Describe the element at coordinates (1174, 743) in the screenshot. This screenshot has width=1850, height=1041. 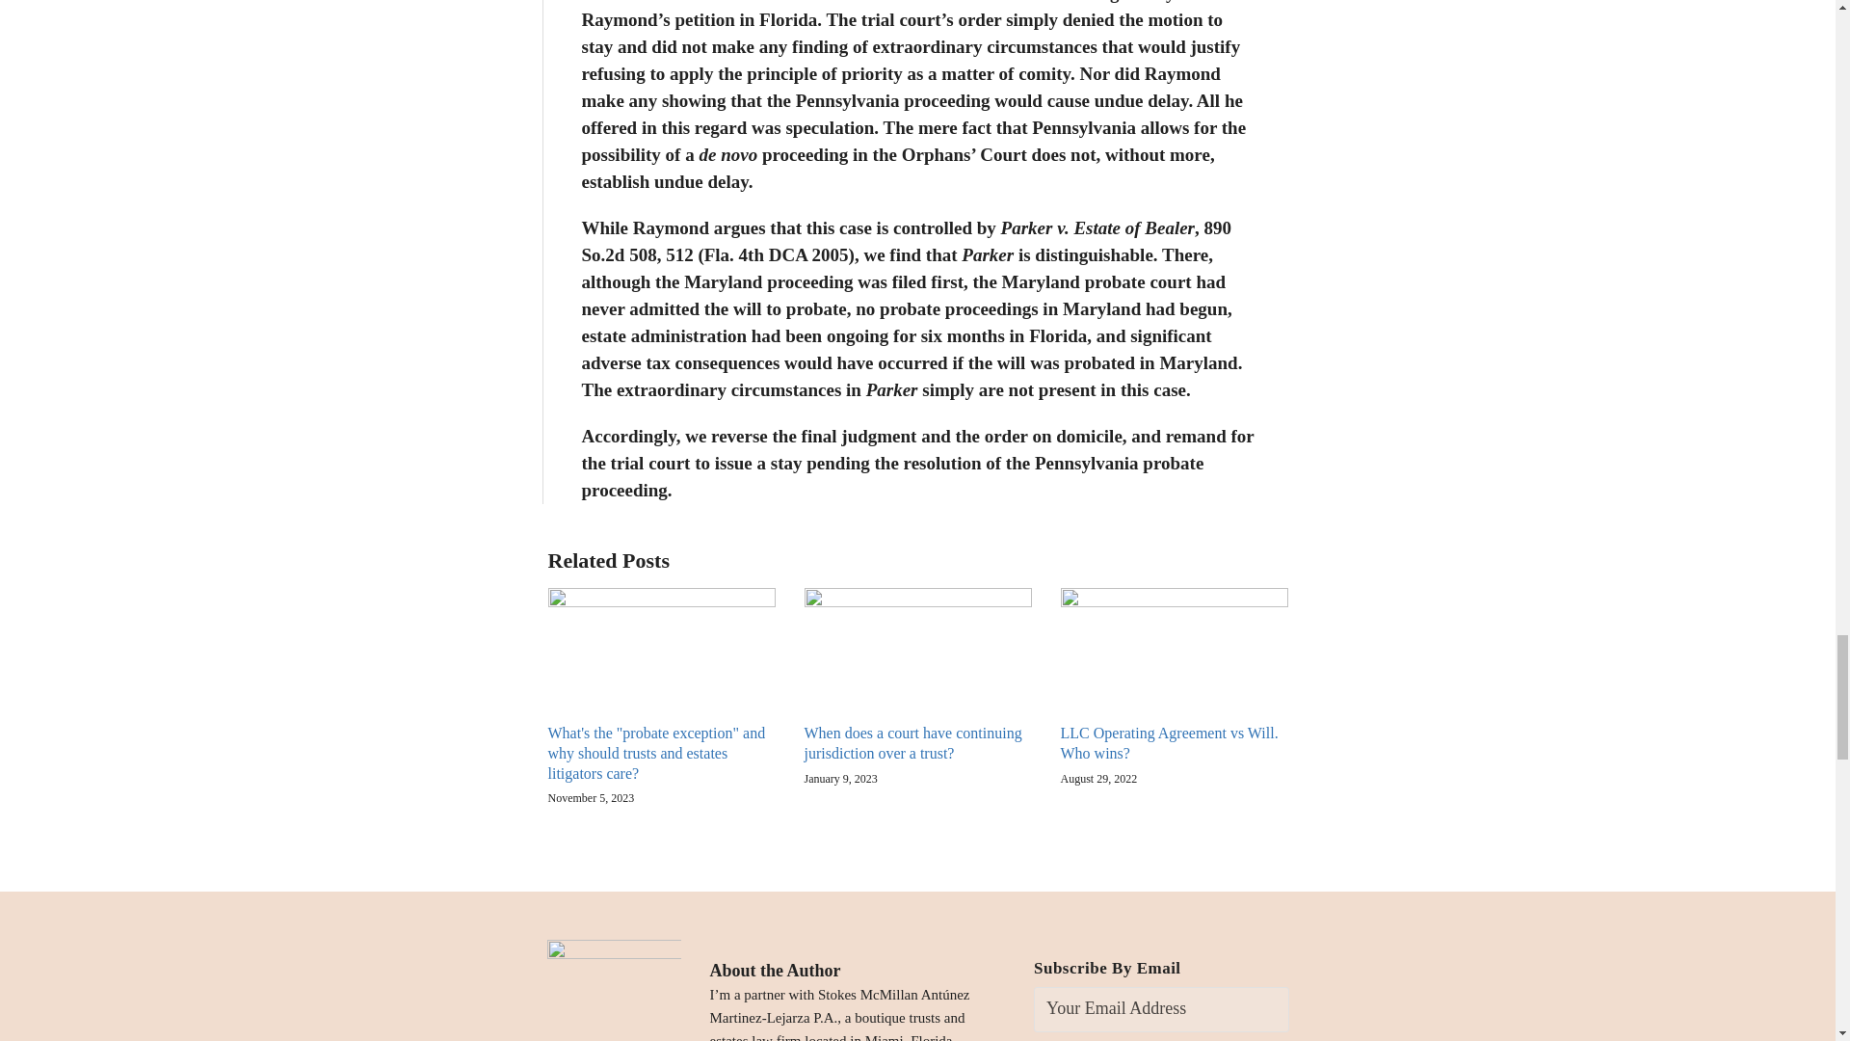
I see `LLC Operating Agreement vs Will. Who wins?` at that location.